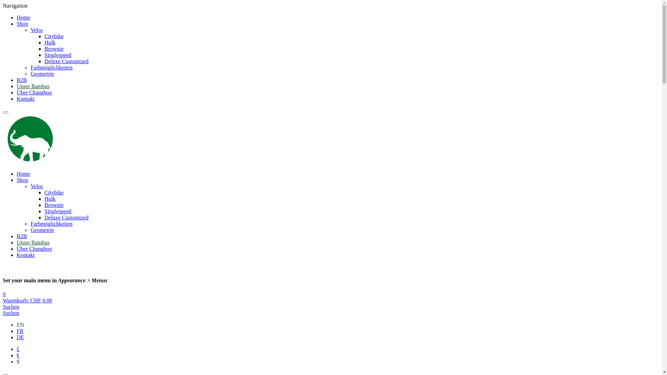 This screenshot has height=375, width=667. Describe the element at coordinates (26, 255) in the screenshot. I see `Kontakt` at that location.